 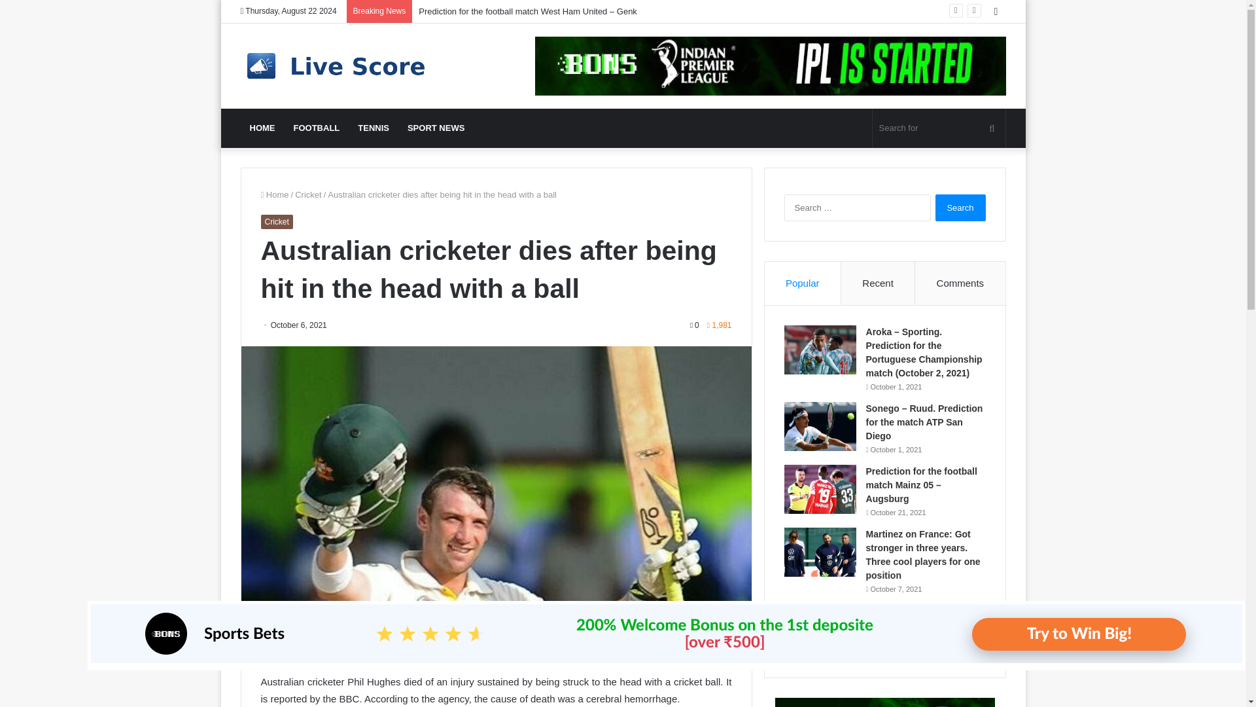 I want to click on Search for, so click(x=939, y=128).